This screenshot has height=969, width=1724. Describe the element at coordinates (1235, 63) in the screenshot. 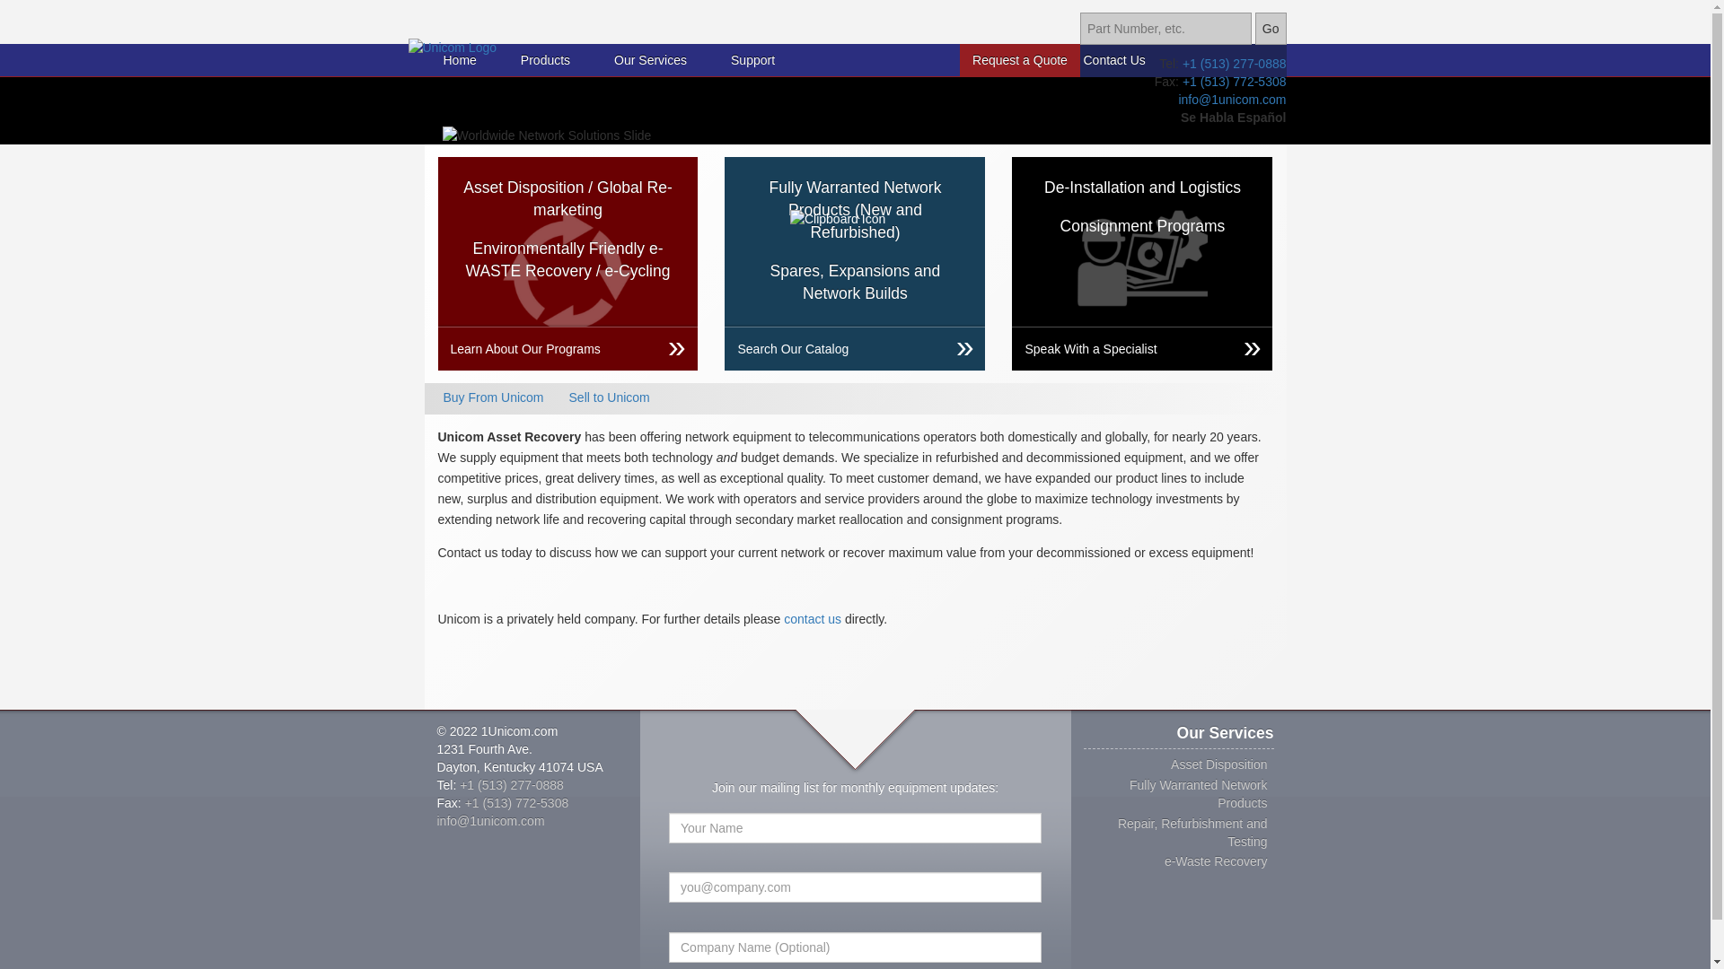

I see `+1 (513) 277-0888` at that location.